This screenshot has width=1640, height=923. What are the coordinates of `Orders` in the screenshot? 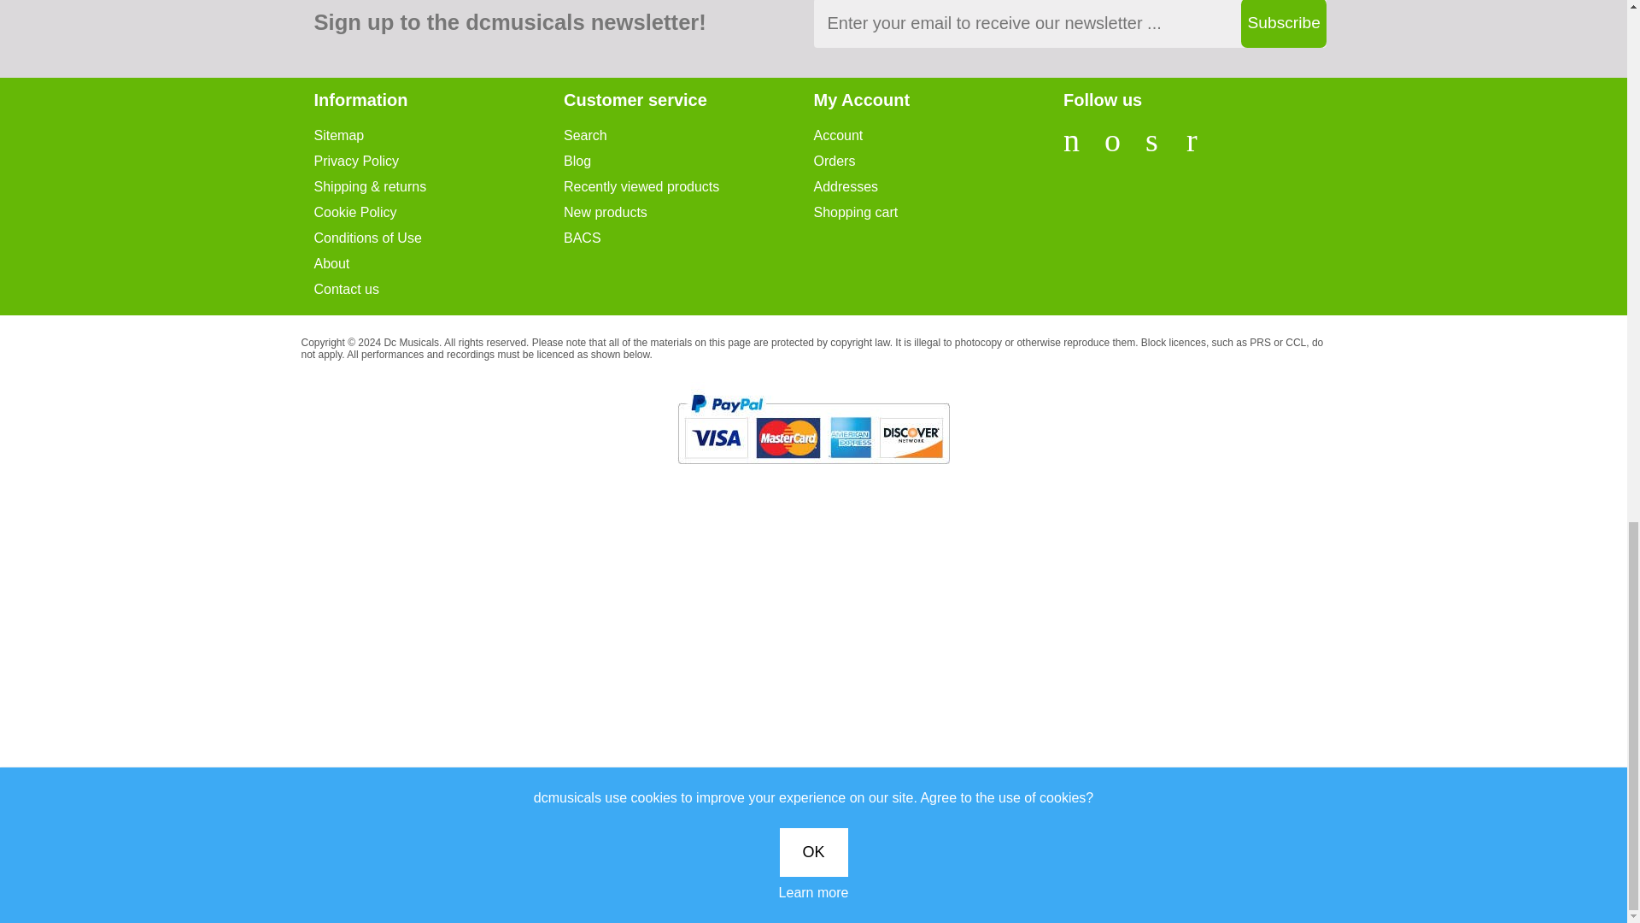 It's located at (938, 161).